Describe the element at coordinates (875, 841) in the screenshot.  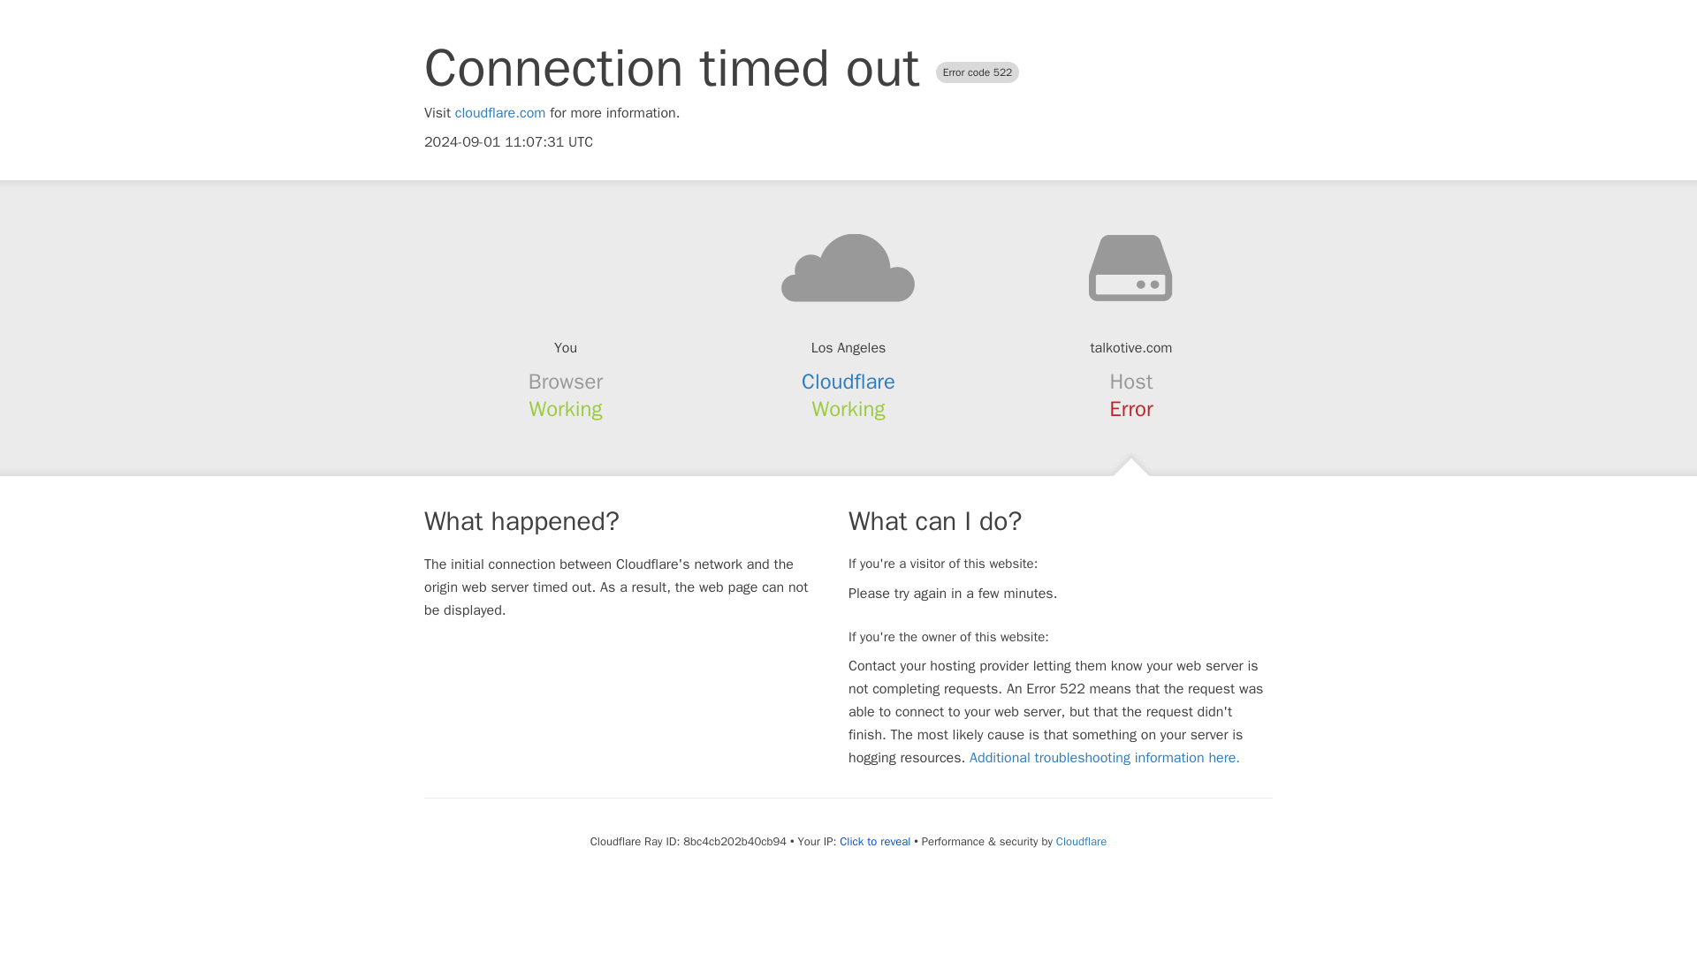
I see `Click to reveal` at that location.